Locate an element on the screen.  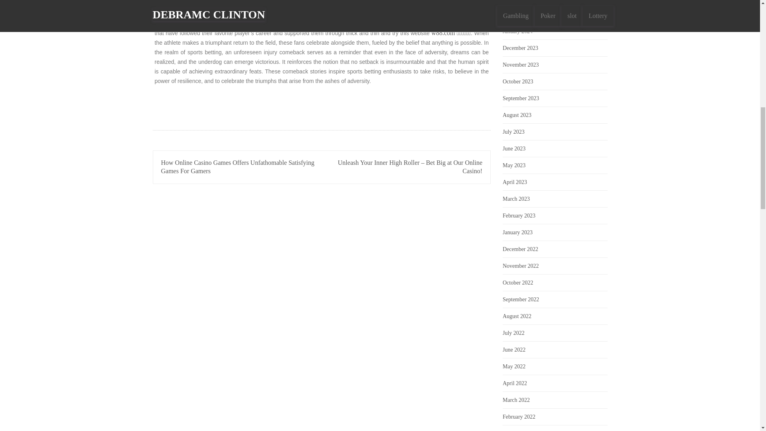
March 2024 is located at coordinates (516, 0).